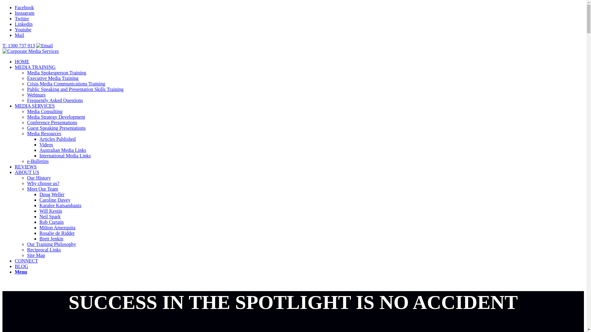  I want to click on Australian Media Links, so click(63, 150).